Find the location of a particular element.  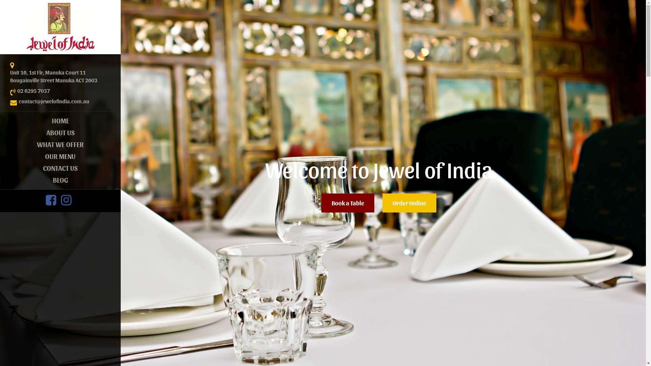

OUR MENU is located at coordinates (60, 157).